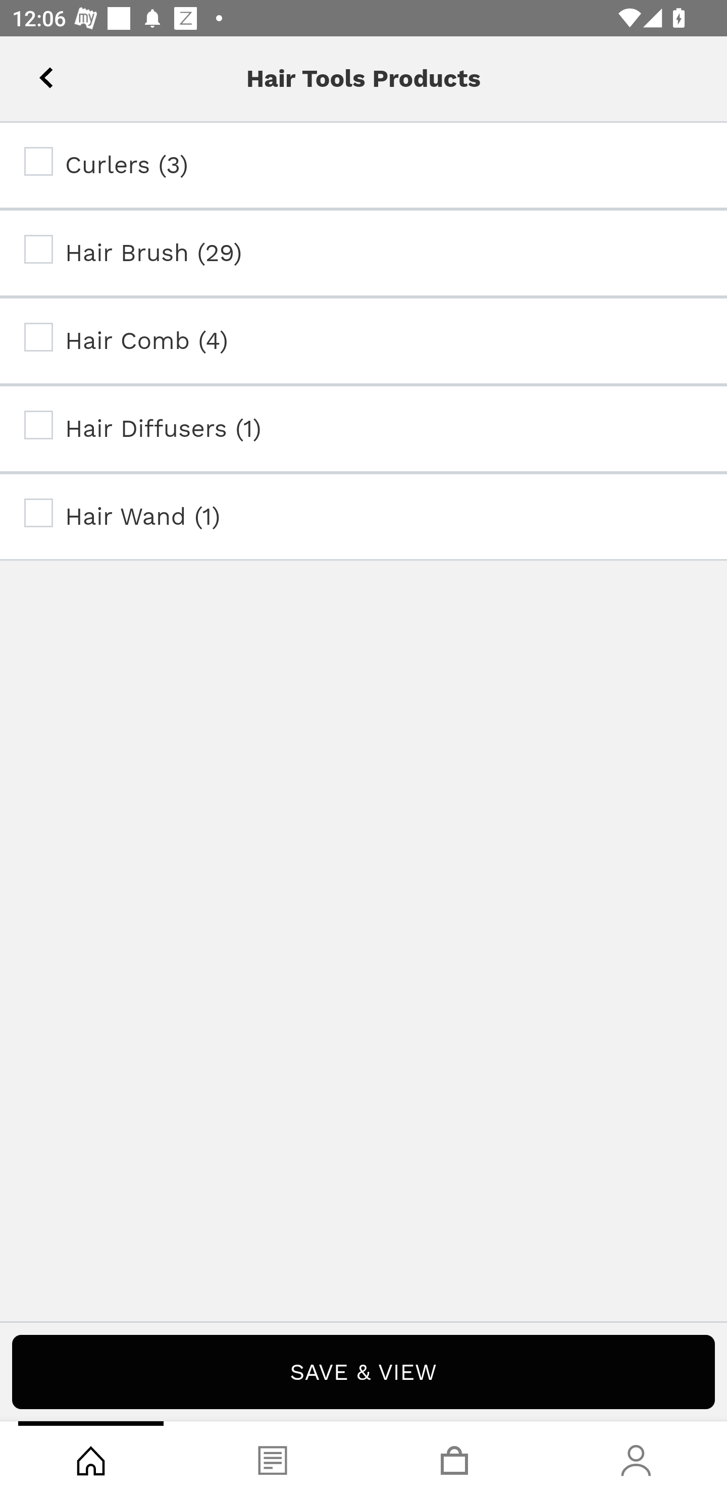 This screenshot has height=1495, width=727. Describe the element at coordinates (454, 1458) in the screenshot. I see `Basket, tab, 3 of 4` at that location.